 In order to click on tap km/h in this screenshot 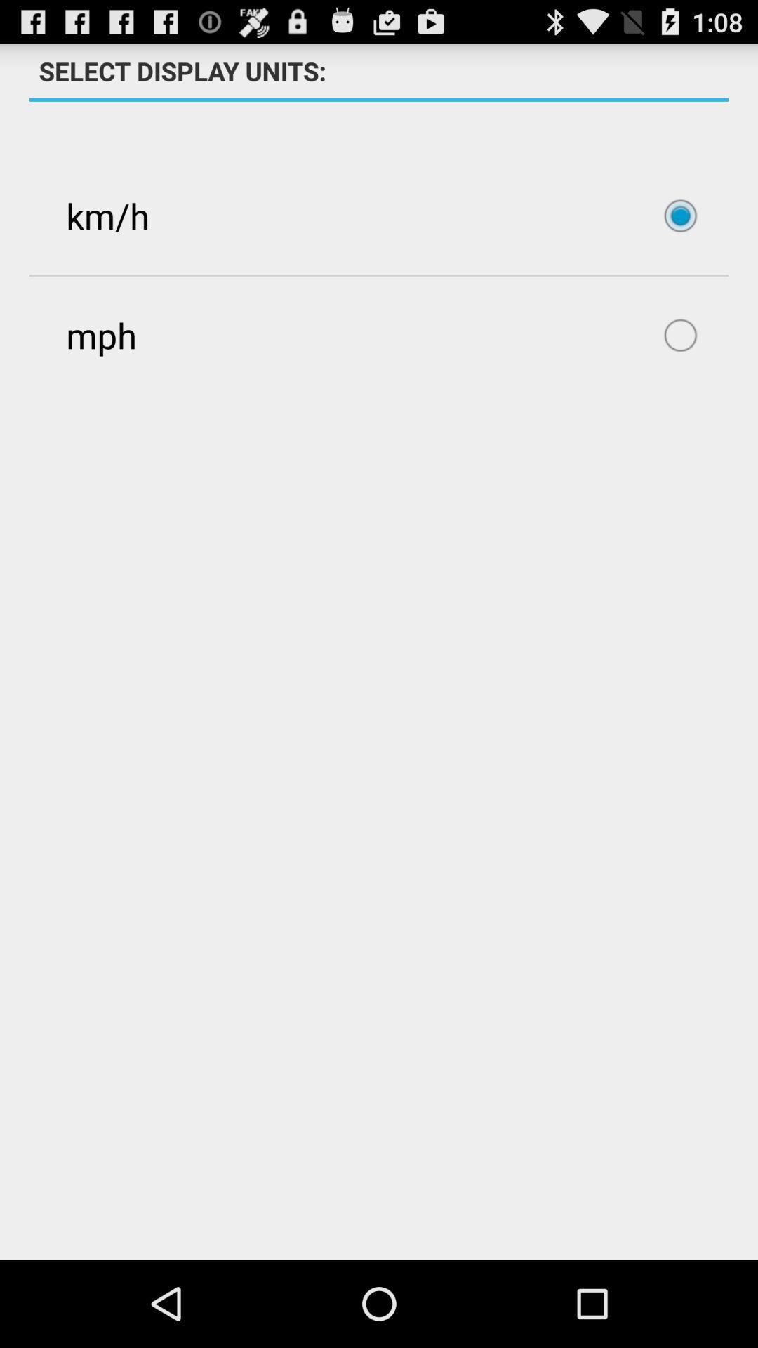, I will do `click(379, 216)`.